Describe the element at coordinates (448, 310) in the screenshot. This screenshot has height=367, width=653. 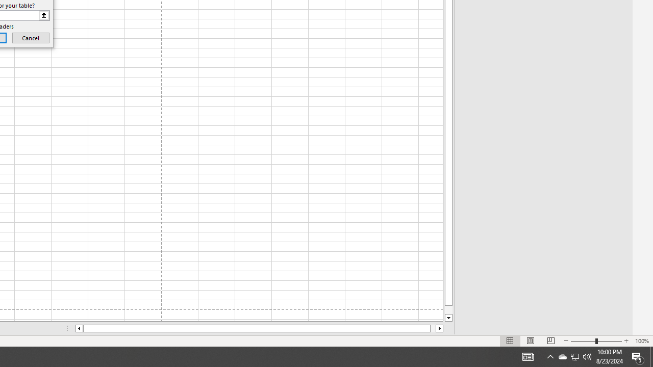
I see `Page down` at that location.